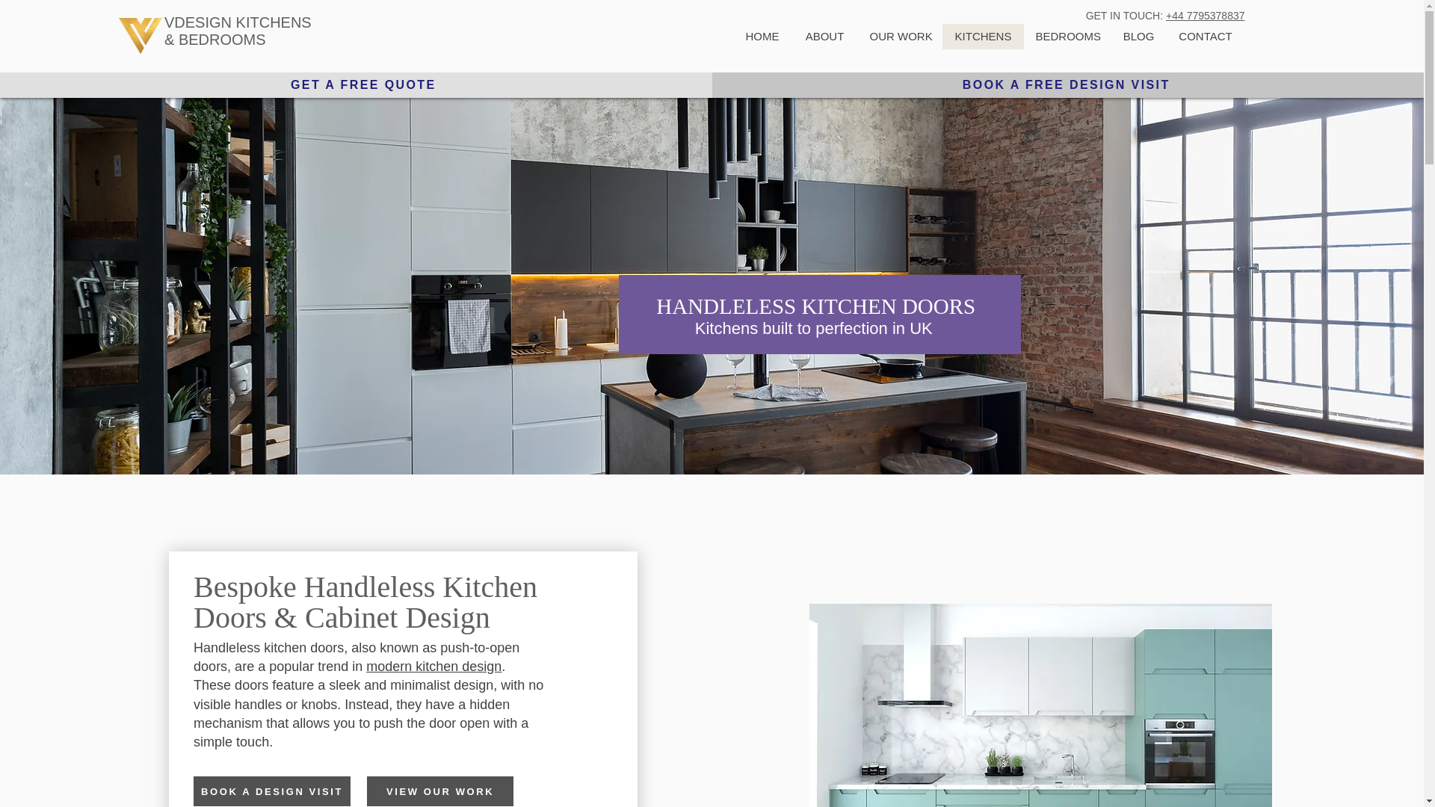 The height and width of the screenshot is (807, 1435). What do you see at coordinates (200, 22) in the screenshot?
I see `VDESIGN ` at bounding box center [200, 22].